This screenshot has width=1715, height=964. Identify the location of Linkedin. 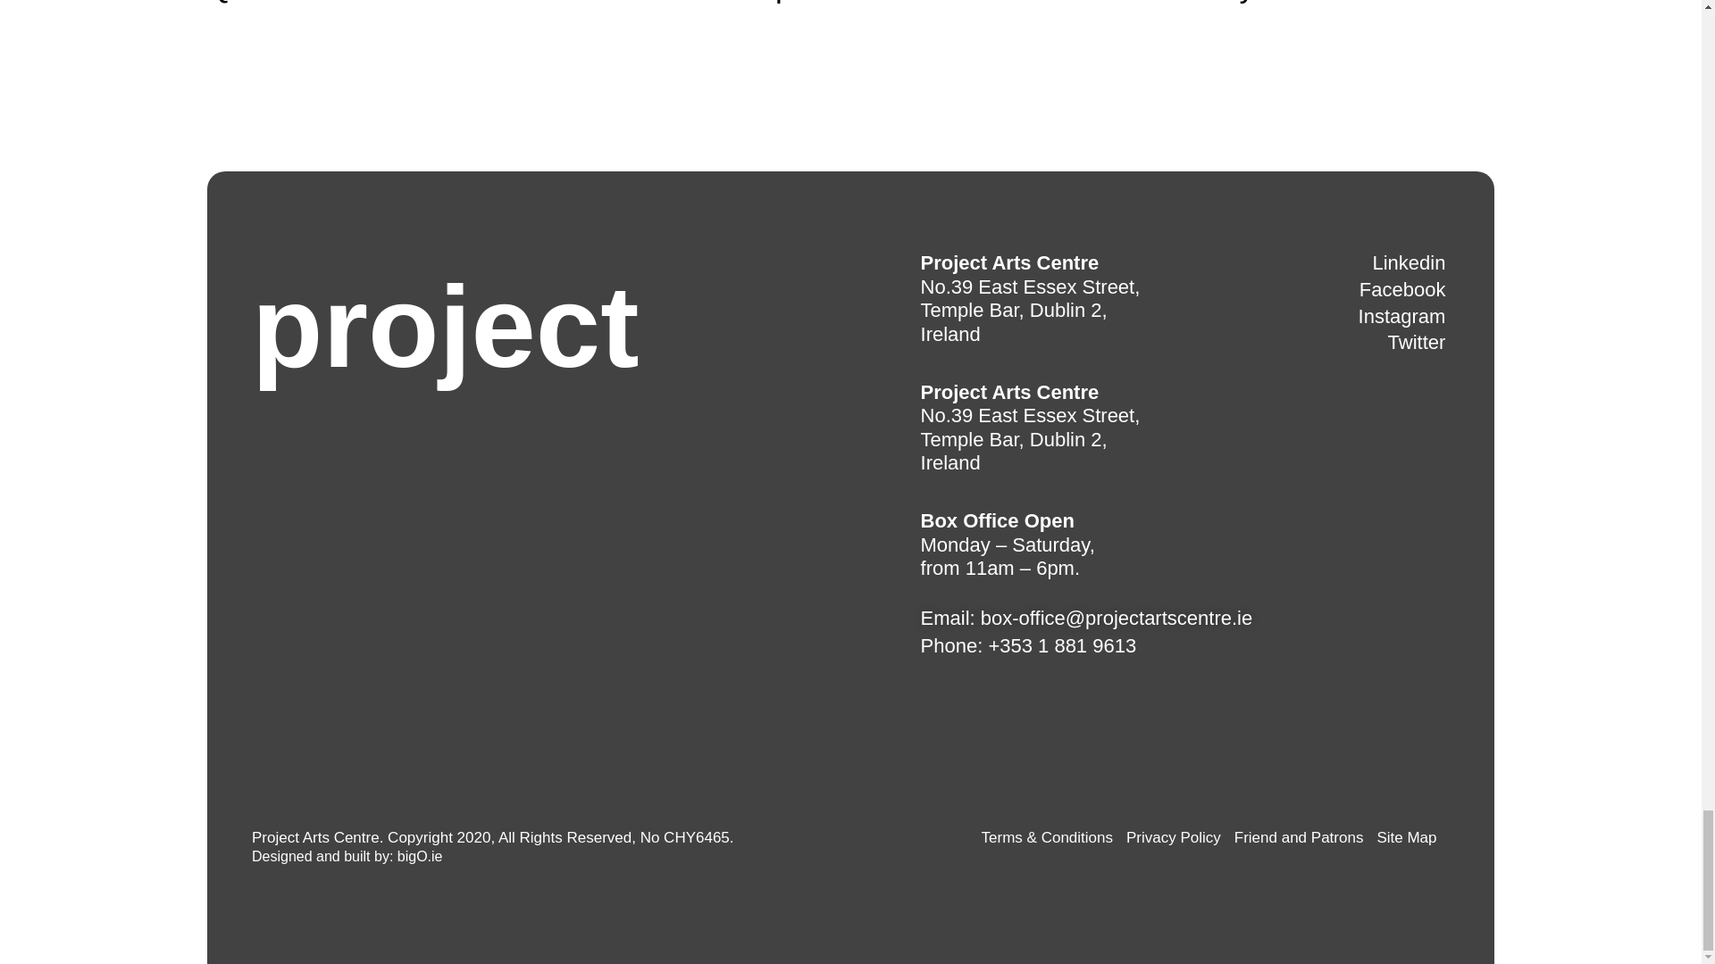
(1409, 262).